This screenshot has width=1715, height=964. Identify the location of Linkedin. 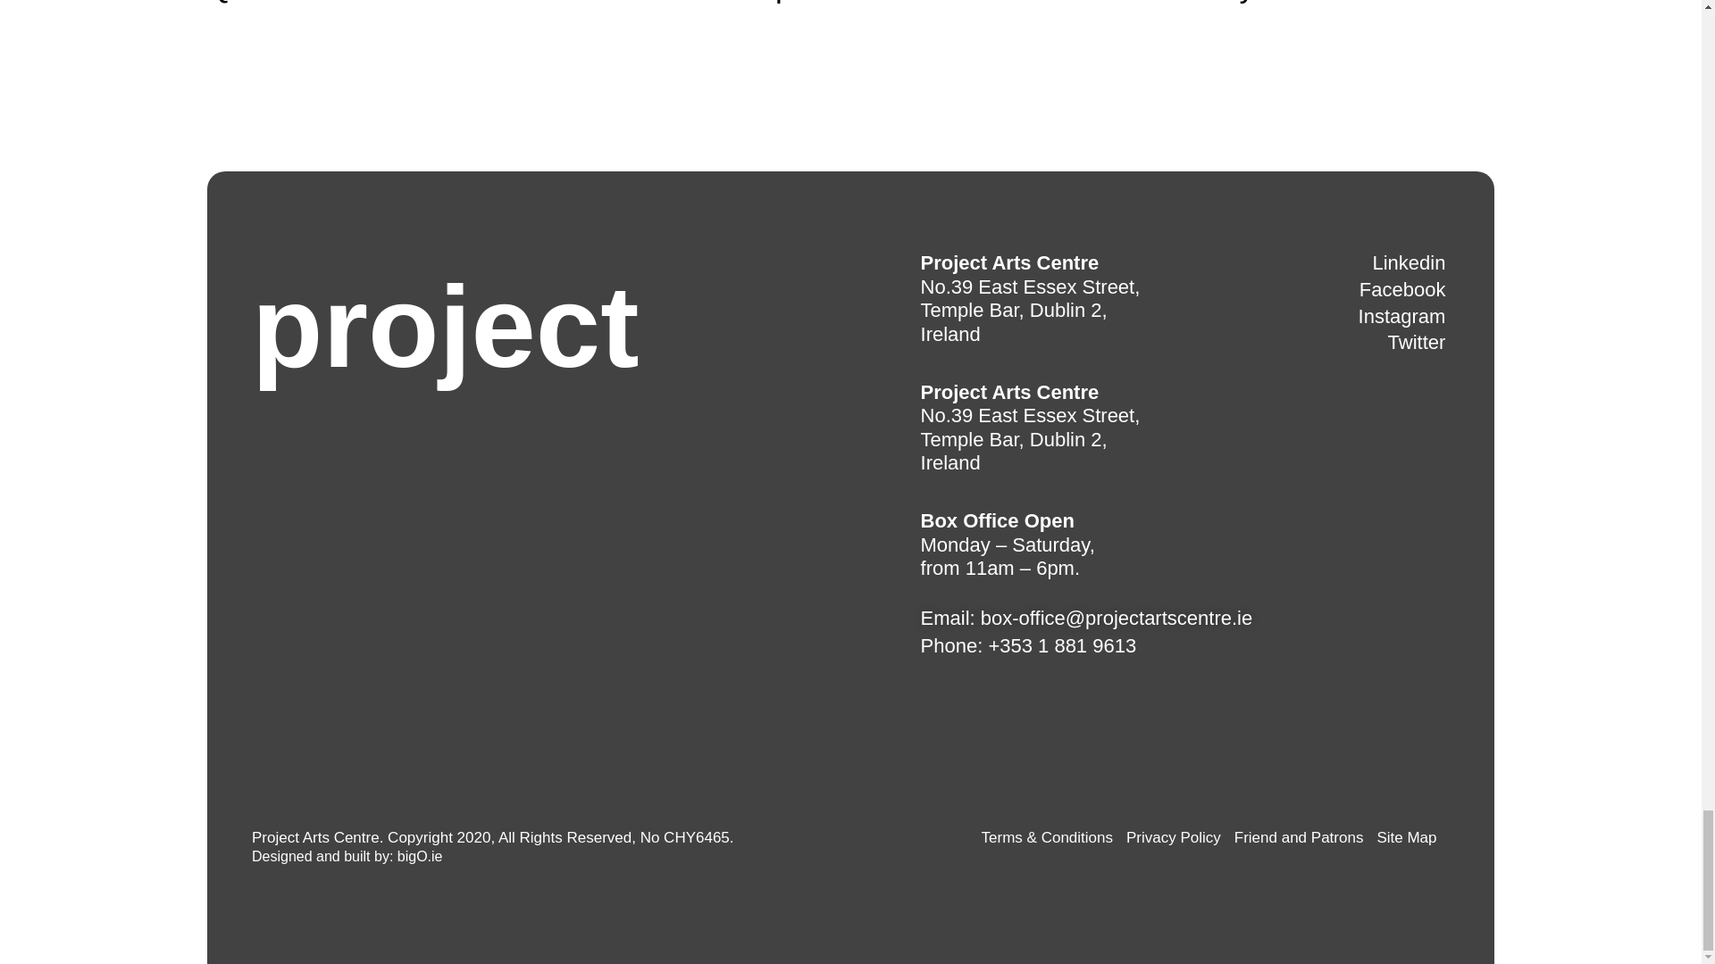
(1409, 262).